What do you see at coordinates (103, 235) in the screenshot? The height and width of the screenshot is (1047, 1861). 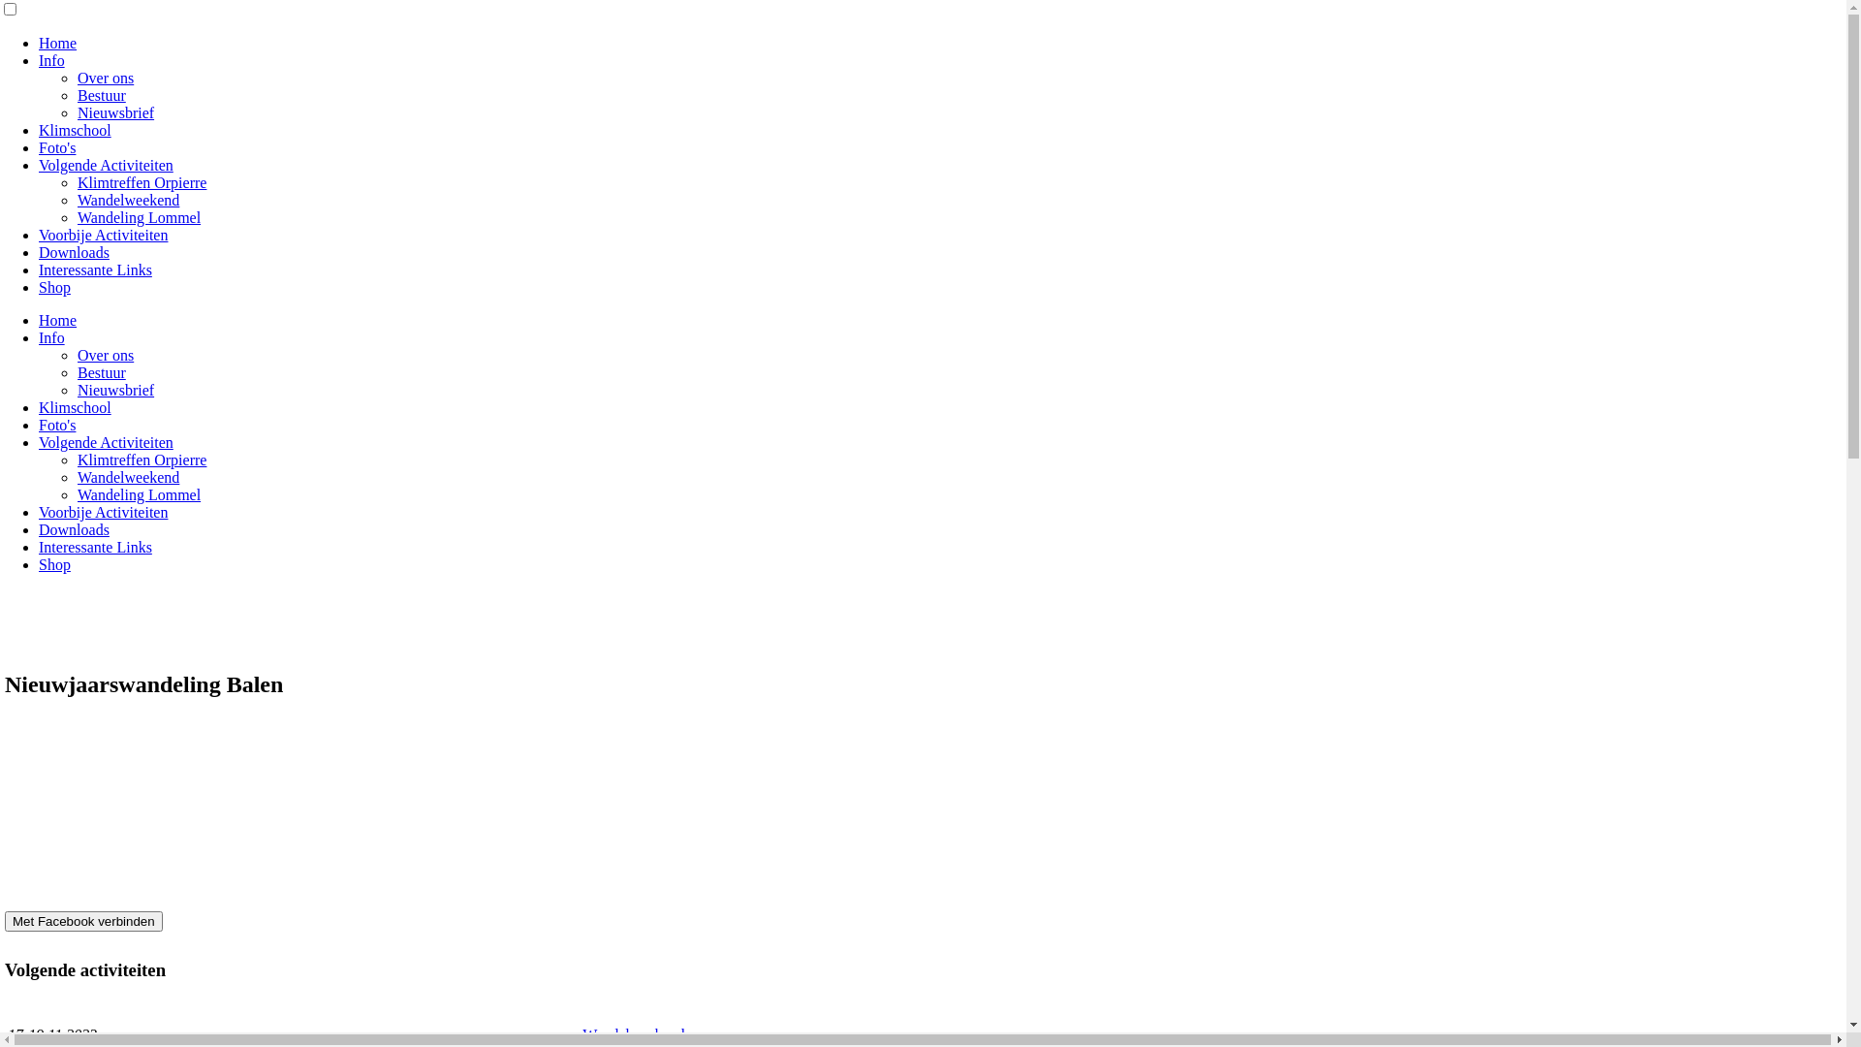 I see `Voorbije Activiteiten` at bounding box center [103, 235].